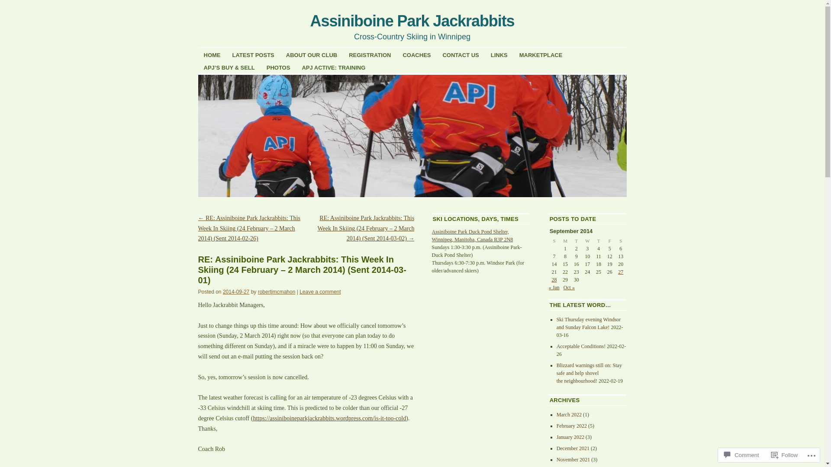 Image resolution: width=831 pixels, height=467 pixels. Describe the element at coordinates (277, 292) in the screenshot. I see `robertjmcmahon` at that location.